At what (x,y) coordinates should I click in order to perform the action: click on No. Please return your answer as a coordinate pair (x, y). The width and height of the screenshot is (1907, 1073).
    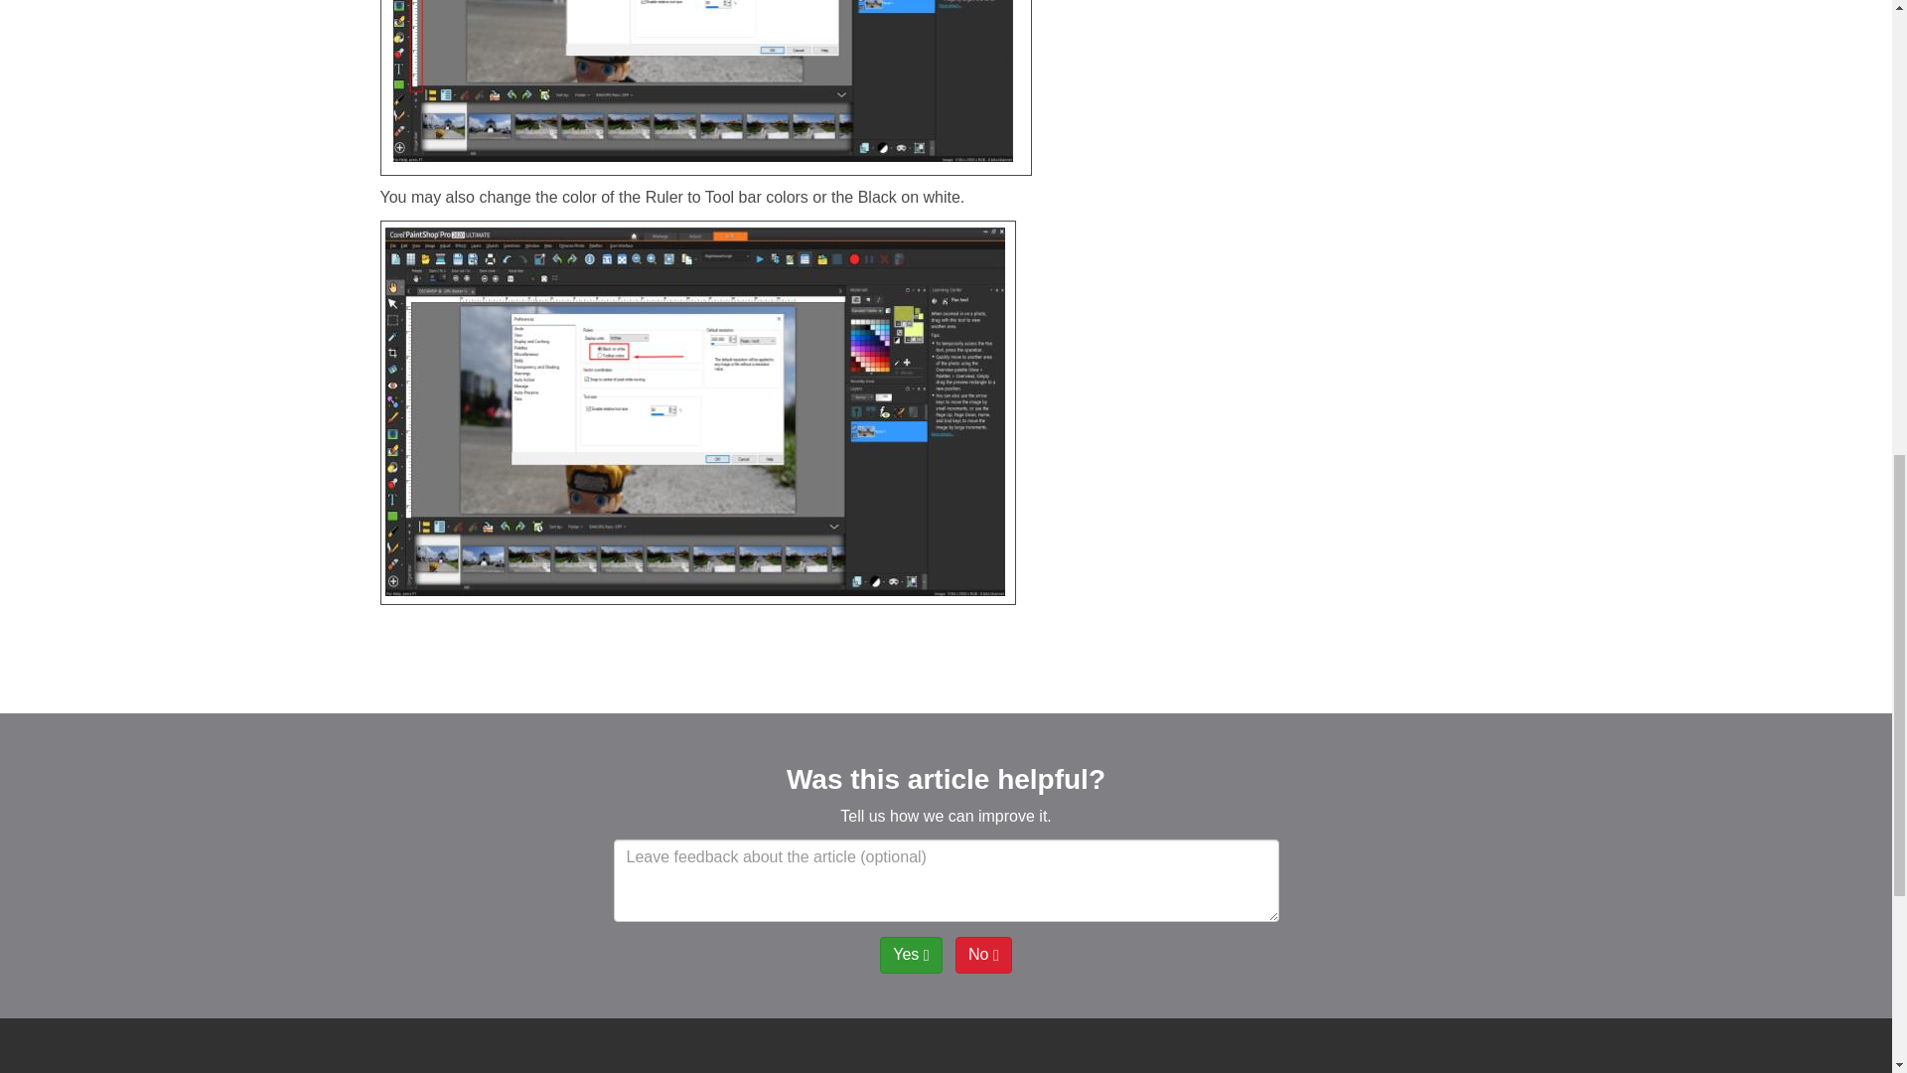
    Looking at the image, I should click on (983, 954).